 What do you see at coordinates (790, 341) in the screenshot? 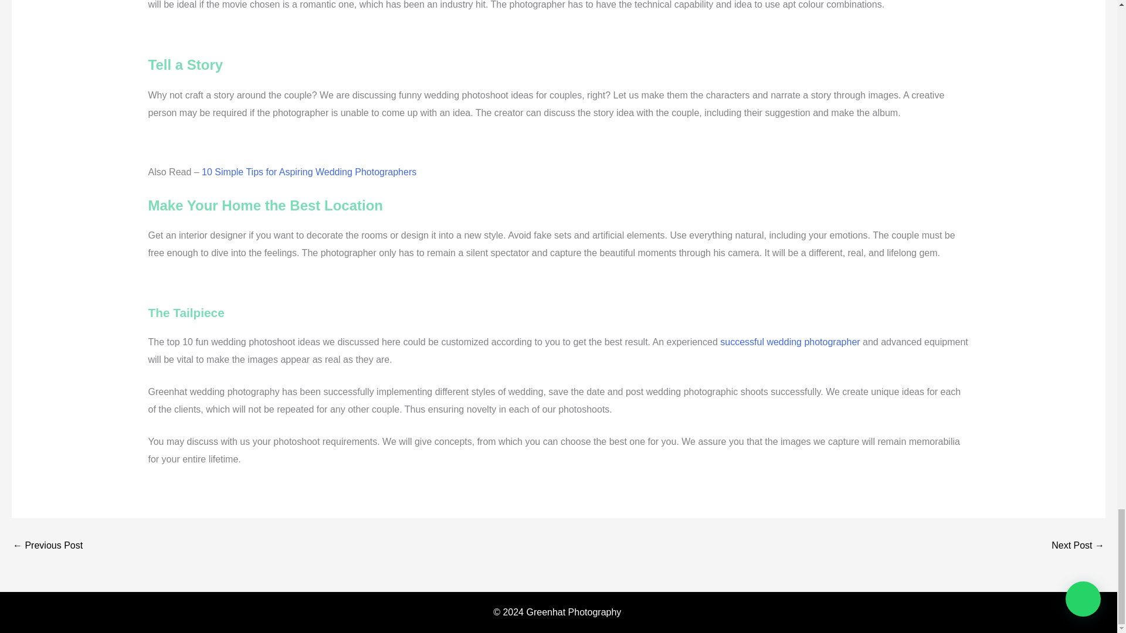
I see `successful wedding photographer` at bounding box center [790, 341].